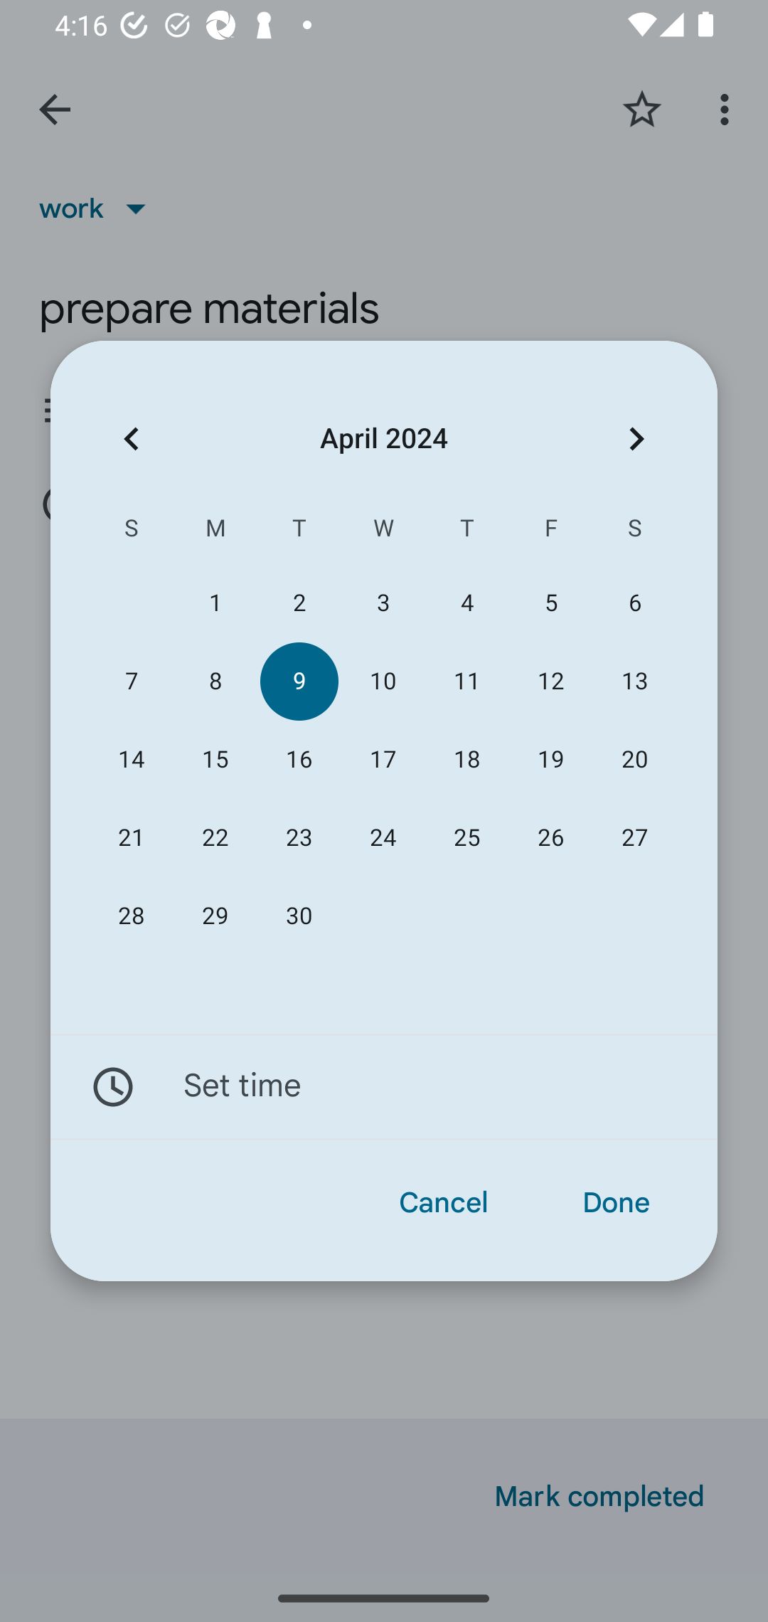 This screenshot has height=1622, width=768. What do you see at coordinates (634, 838) in the screenshot?
I see `27 27 April 2024` at bounding box center [634, 838].